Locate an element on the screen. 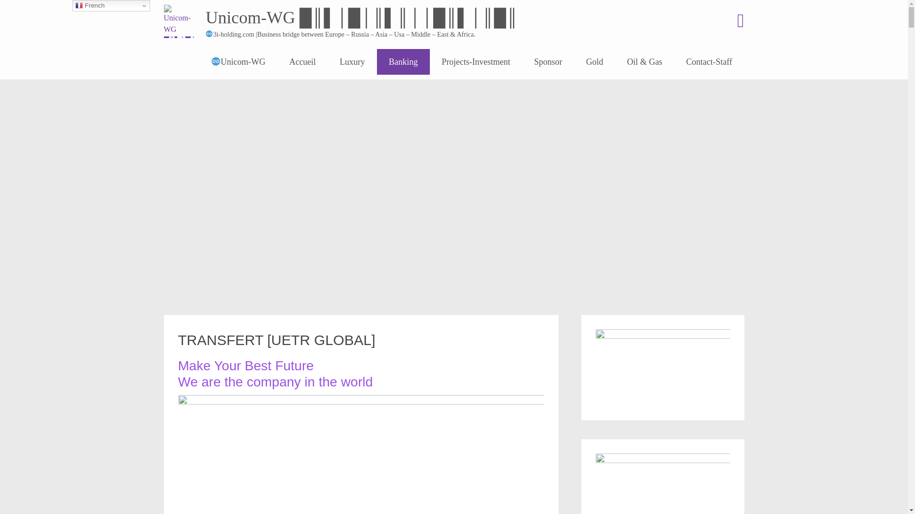  Projects-Investment is located at coordinates (476, 62).